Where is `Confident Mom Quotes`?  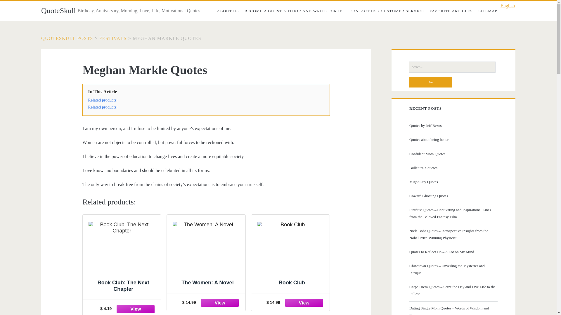
Confident Mom Quotes is located at coordinates (453, 154).